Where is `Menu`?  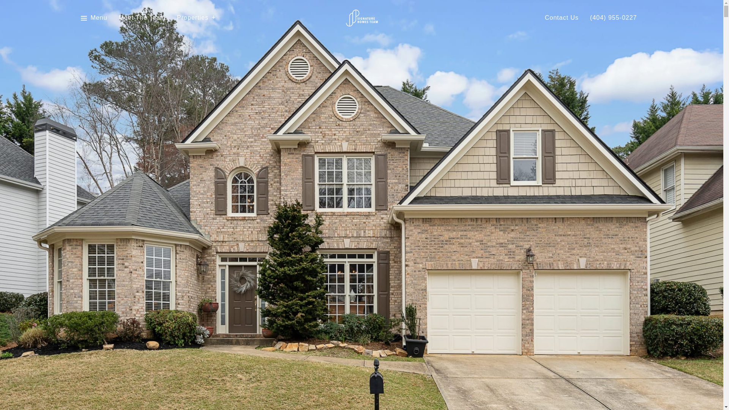
Menu is located at coordinates (99, 18).